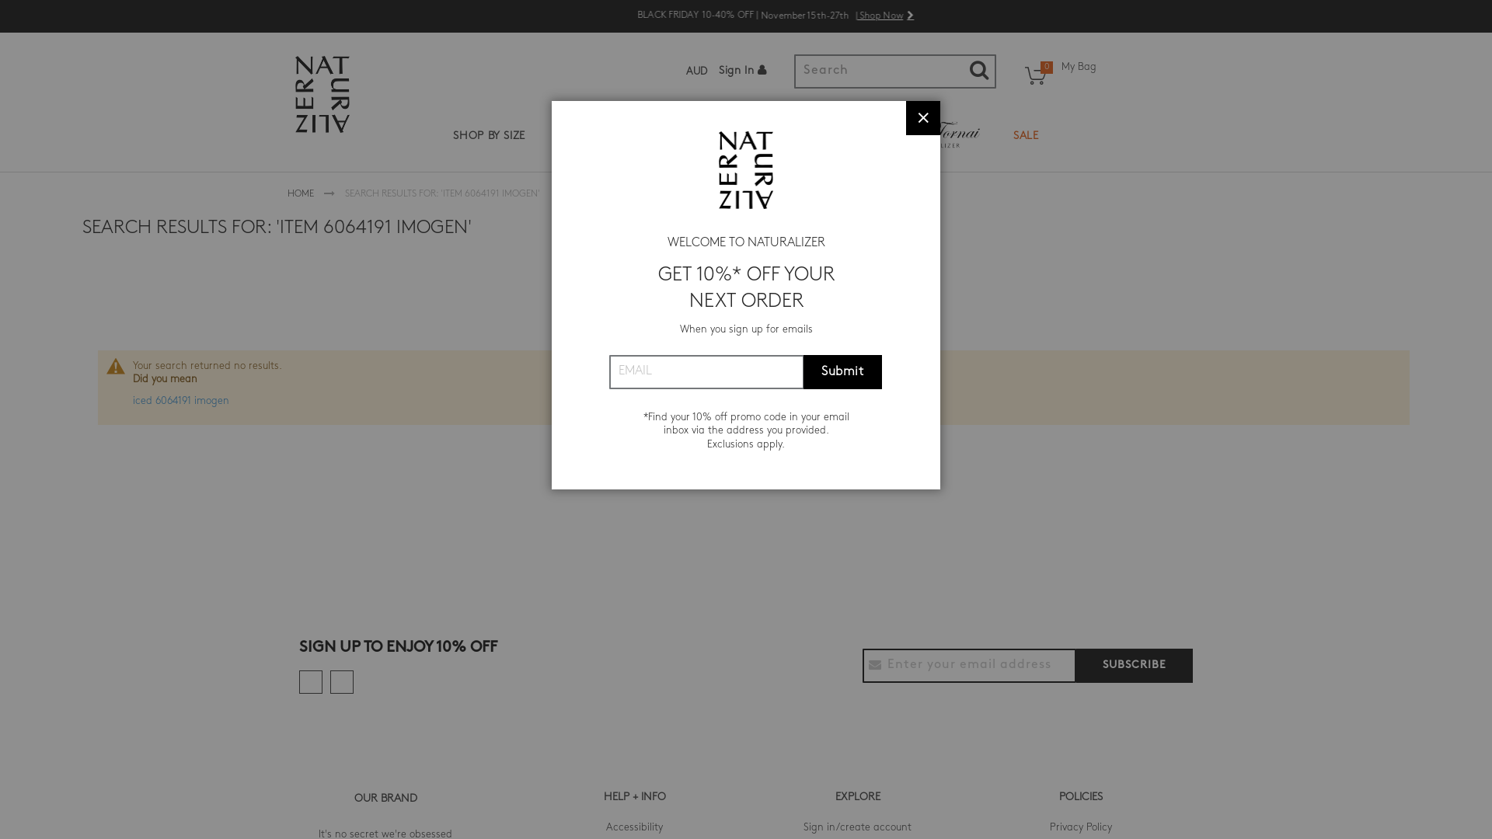 Image resolution: width=1492 pixels, height=839 pixels. Describe the element at coordinates (342, 682) in the screenshot. I see ` ` at that location.